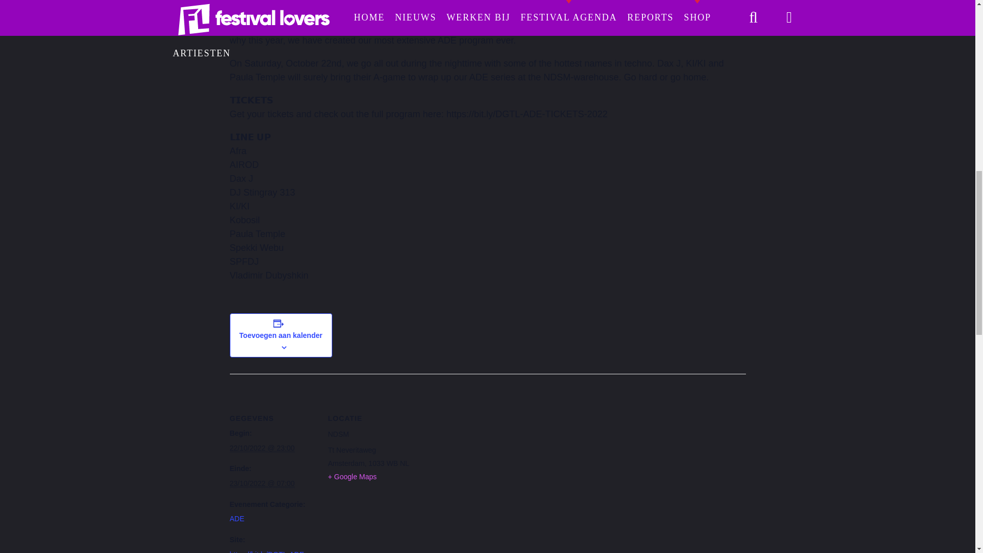 This screenshot has width=983, height=553. Describe the element at coordinates (261, 449) in the screenshot. I see `2022-10-22` at that location.